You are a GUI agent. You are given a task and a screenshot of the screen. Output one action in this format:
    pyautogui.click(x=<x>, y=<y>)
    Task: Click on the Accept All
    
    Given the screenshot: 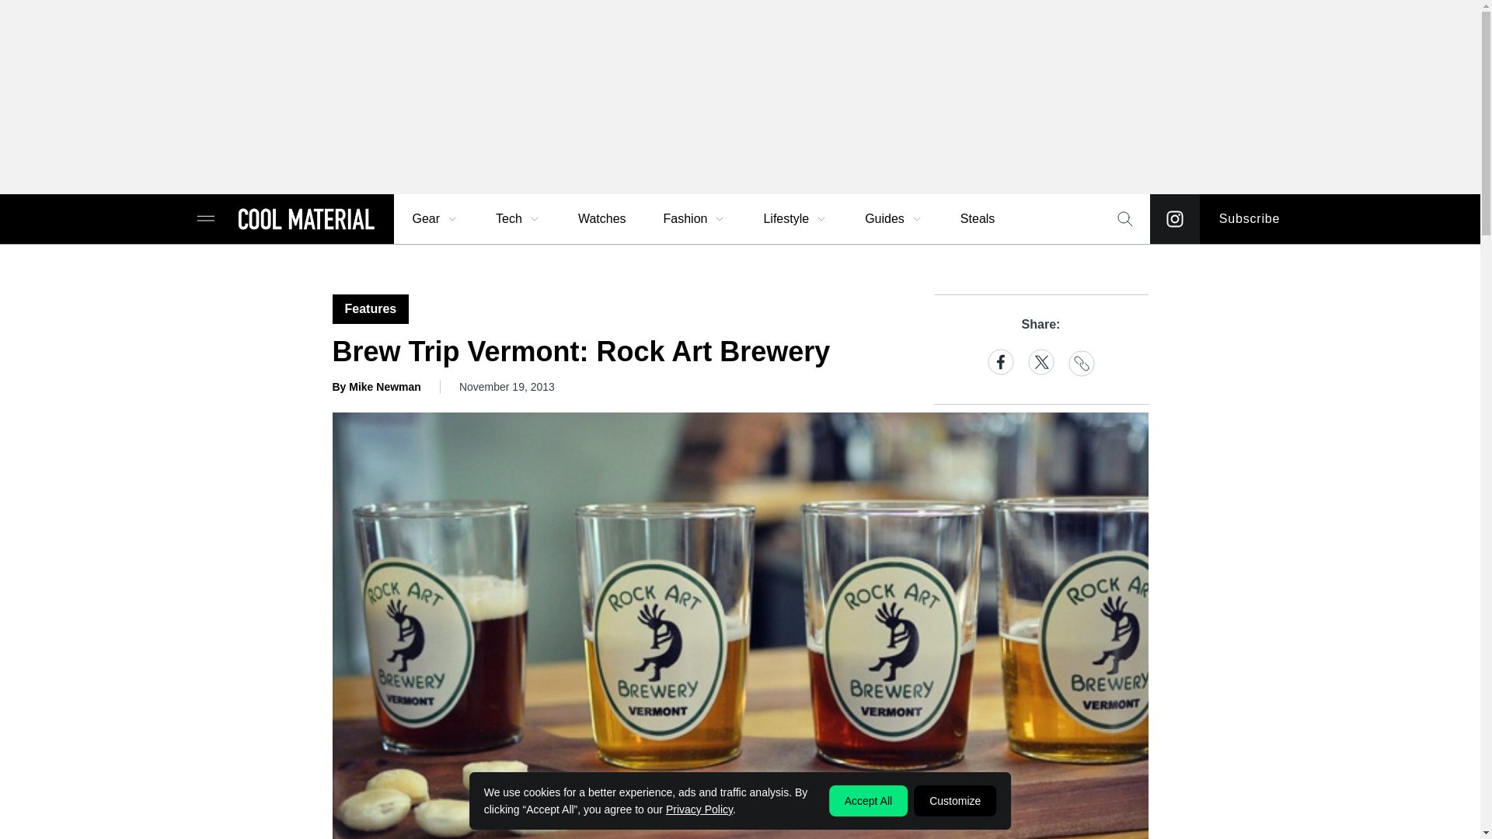 What is the action you would take?
    pyautogui.click(x=868, y=800)
    